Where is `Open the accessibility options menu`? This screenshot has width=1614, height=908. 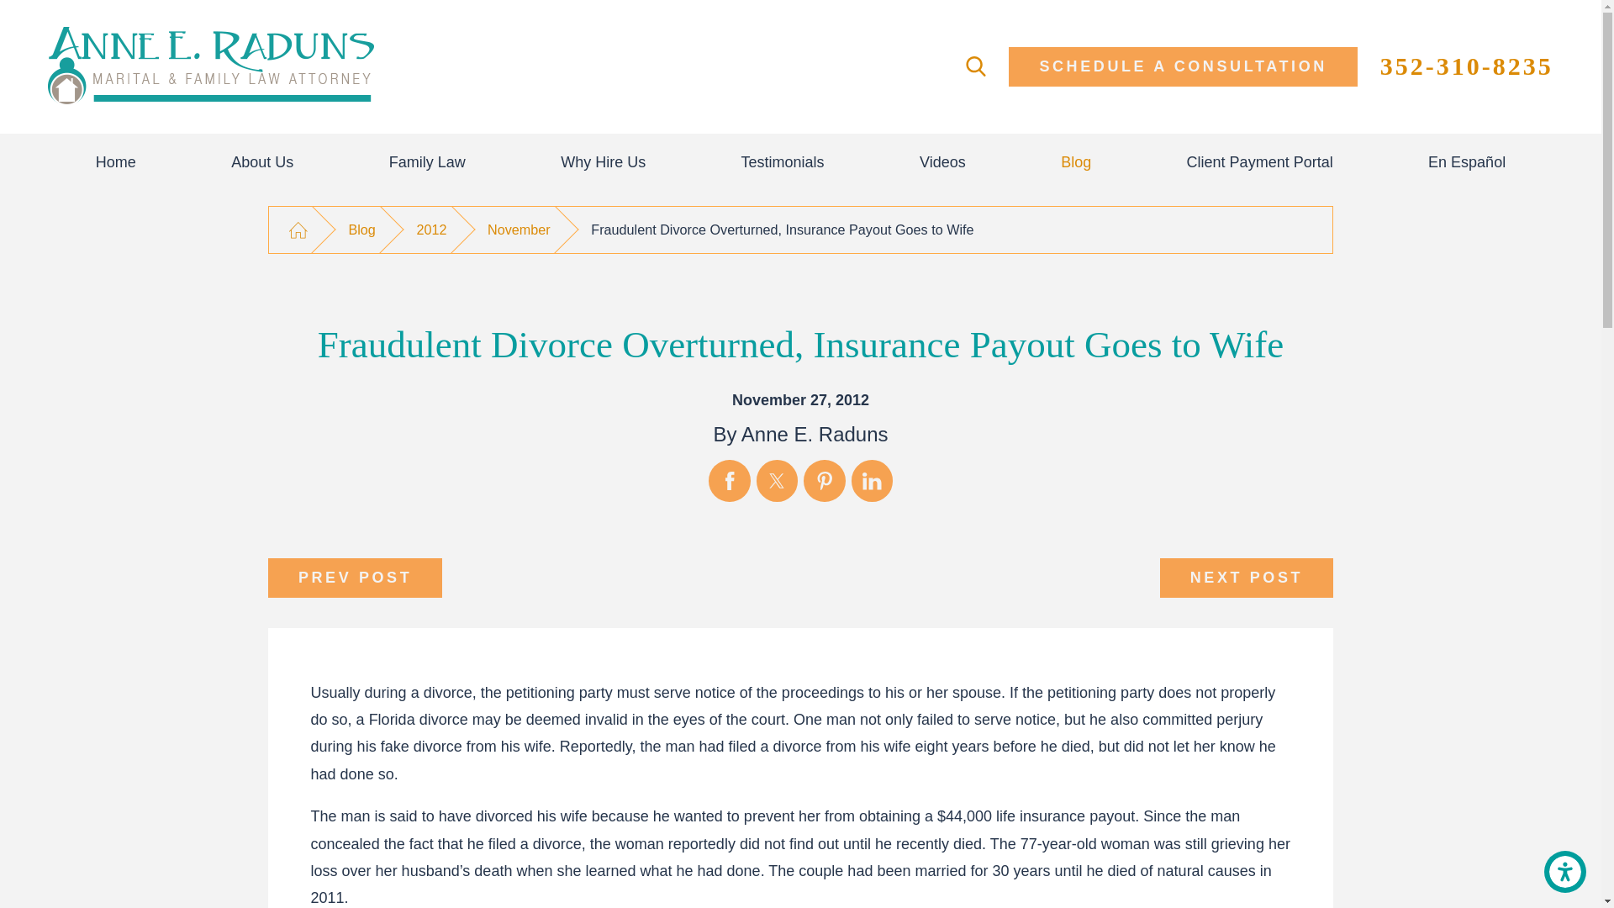
Open the accessibility options menu is located at coordinates (1565, 871).